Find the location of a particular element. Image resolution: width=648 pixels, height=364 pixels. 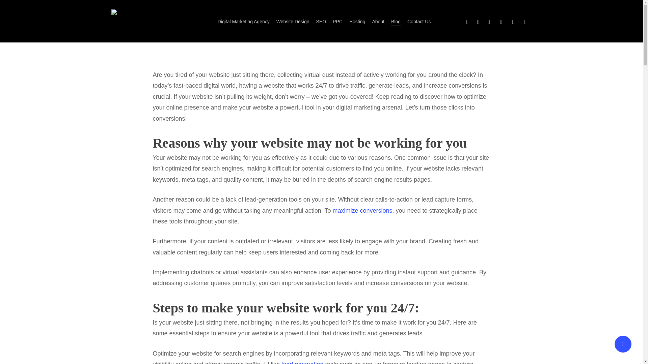

Blog is located at coordinates (396, 22).